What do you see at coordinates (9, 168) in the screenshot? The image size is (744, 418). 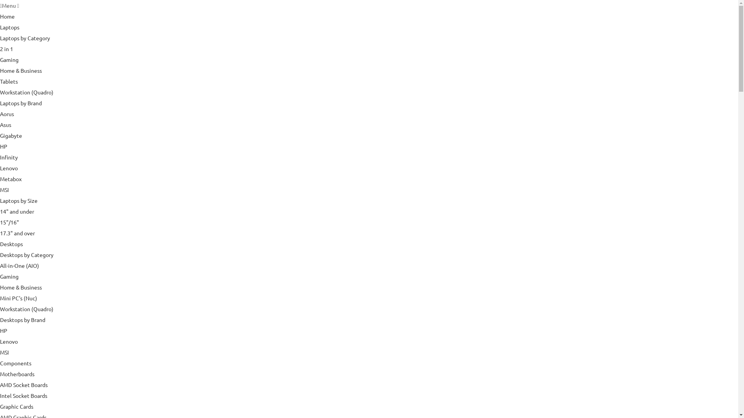 I see `Lenovo` at bounding box center [9, 168].